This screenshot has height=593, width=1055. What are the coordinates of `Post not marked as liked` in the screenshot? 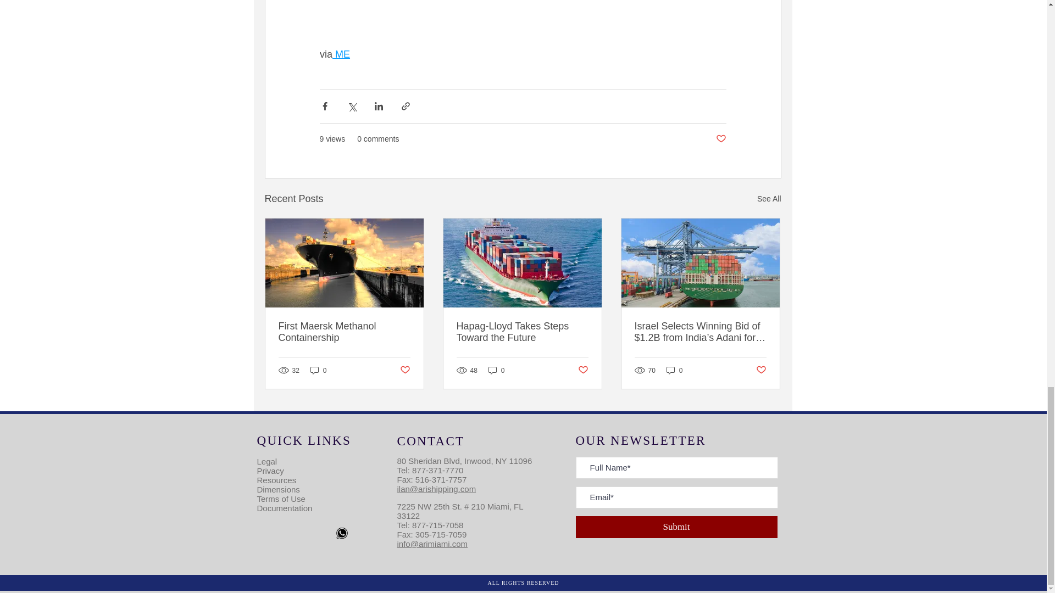 It's located at (720, 139).